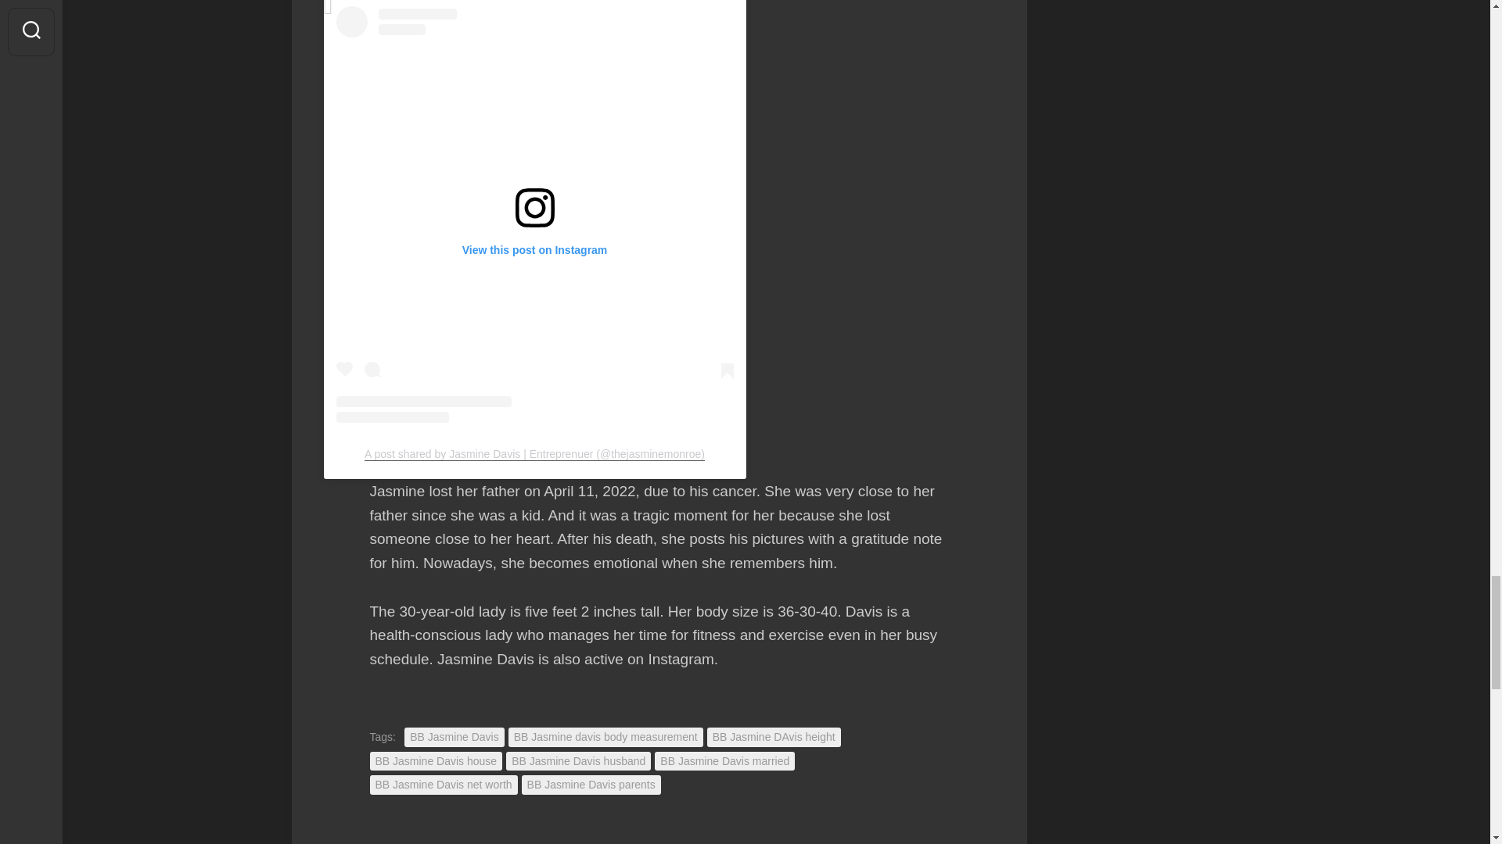  Describe the element at coordinates (454, 736) in the screenshot. I see `BB Jasmine Davis` at that location.